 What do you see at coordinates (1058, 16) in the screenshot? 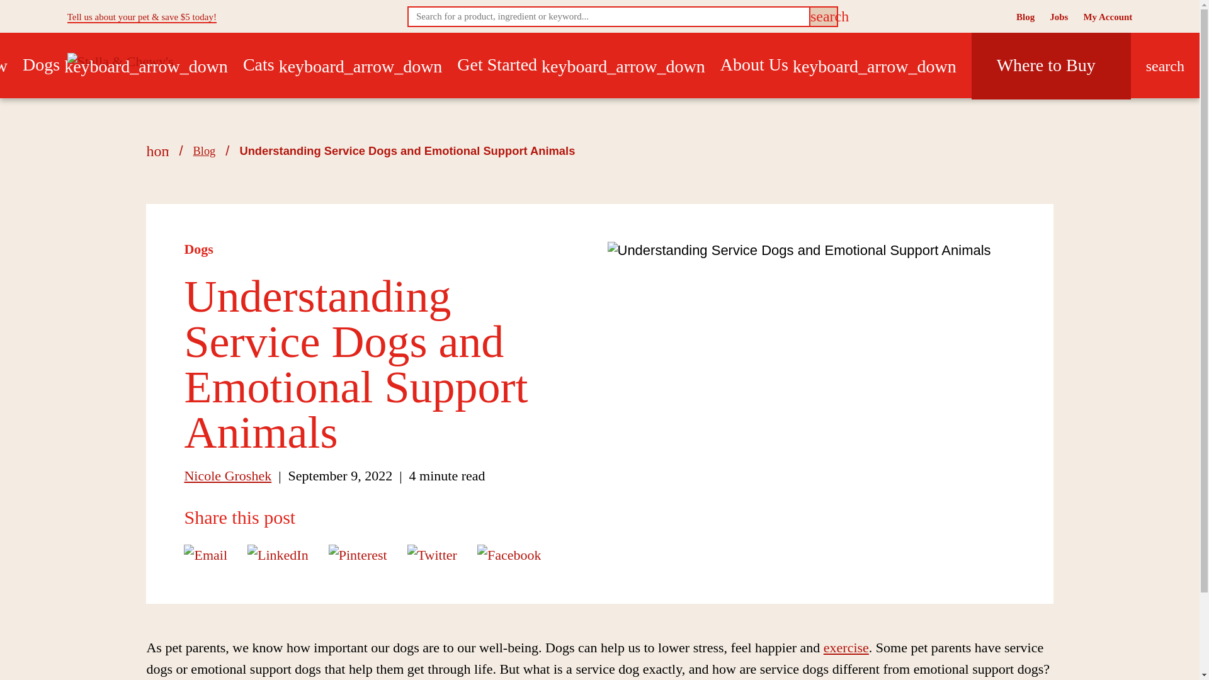
I see `Jobs` at bounding box center [1058, 16].